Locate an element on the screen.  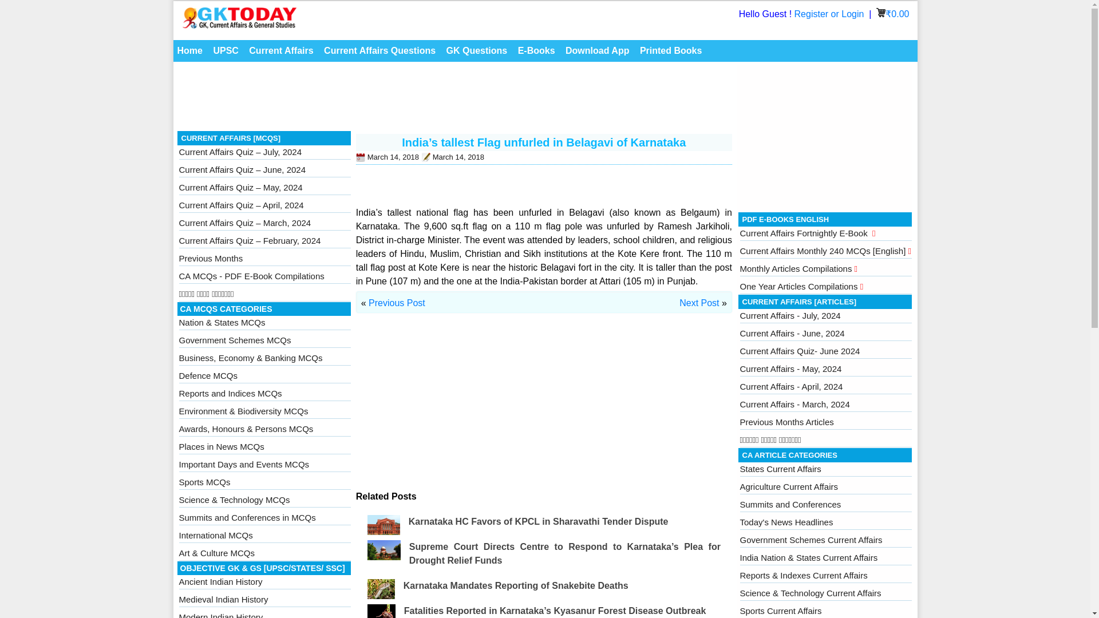
E-Books is located at coordinates (537, 51).